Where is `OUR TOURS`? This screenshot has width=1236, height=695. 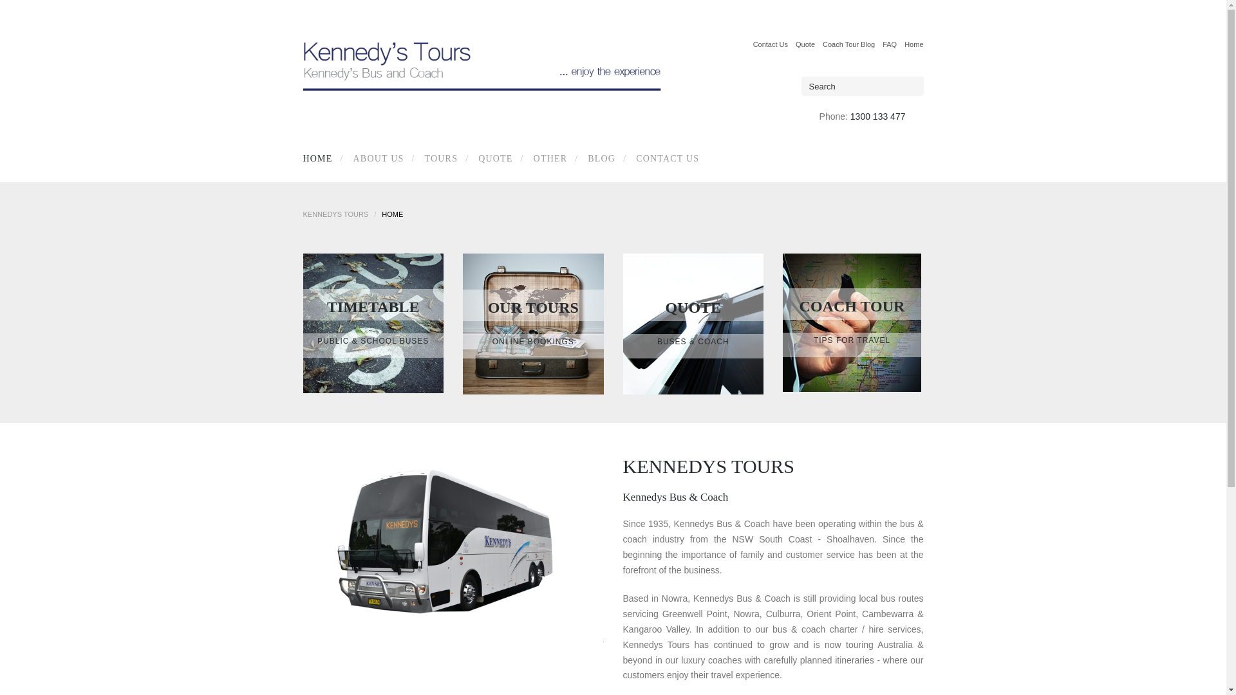 OUR TOURS is located at coordinates (533, 308).